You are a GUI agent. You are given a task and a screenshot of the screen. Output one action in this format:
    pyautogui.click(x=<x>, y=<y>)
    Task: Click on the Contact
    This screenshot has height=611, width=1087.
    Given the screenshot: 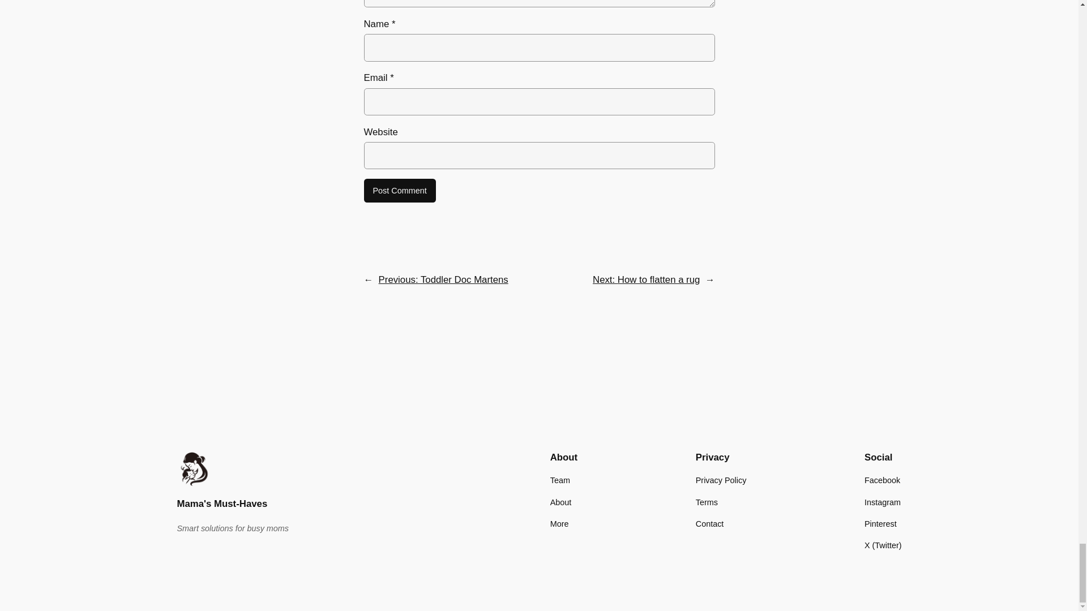 What is the action you would take?
    pyautogui.click(x=709, y=524)
    